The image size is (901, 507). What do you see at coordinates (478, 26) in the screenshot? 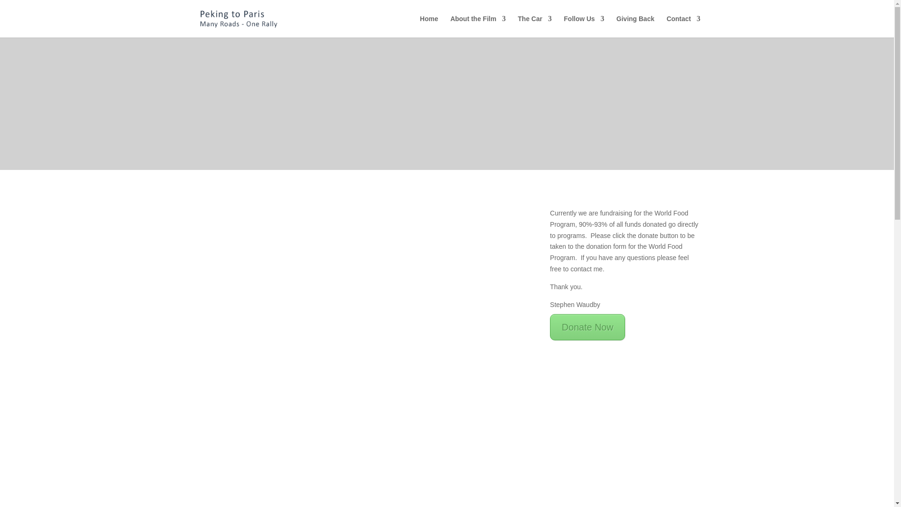
I see `About the Film` at bounding box center [478, 26].